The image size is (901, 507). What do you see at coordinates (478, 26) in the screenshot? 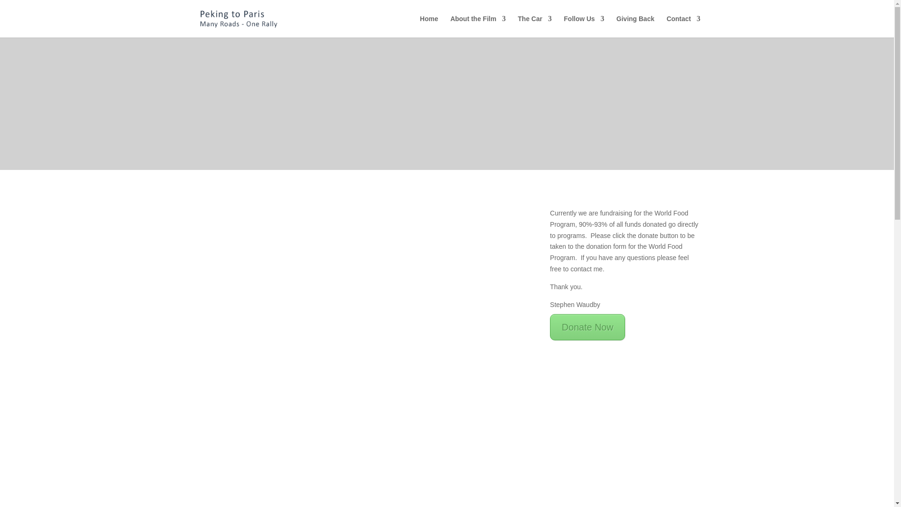
I see `About the Film` at bounding box center [478, 26].